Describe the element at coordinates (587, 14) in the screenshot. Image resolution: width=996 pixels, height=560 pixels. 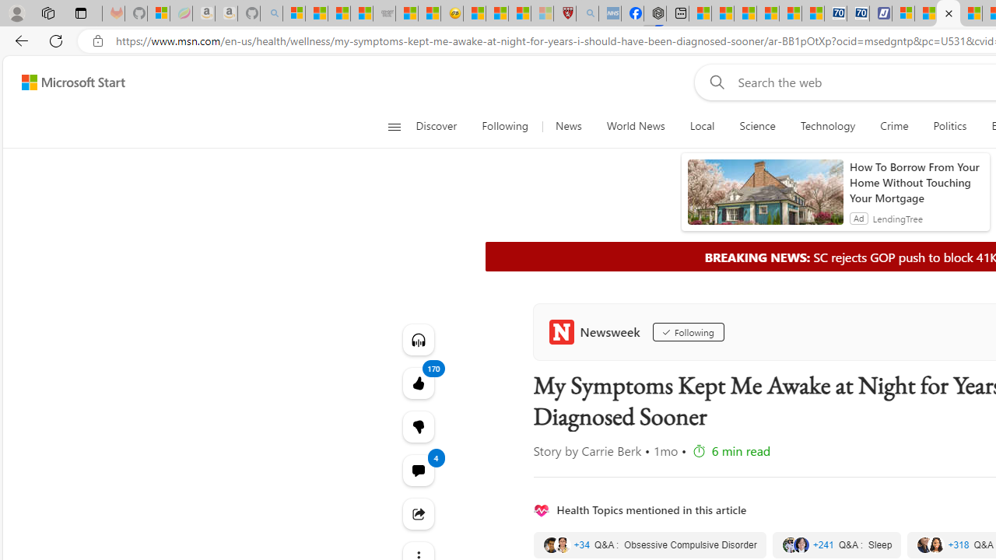
I see `list of asthma inhalers uk - Search - Sleeping` at that location.